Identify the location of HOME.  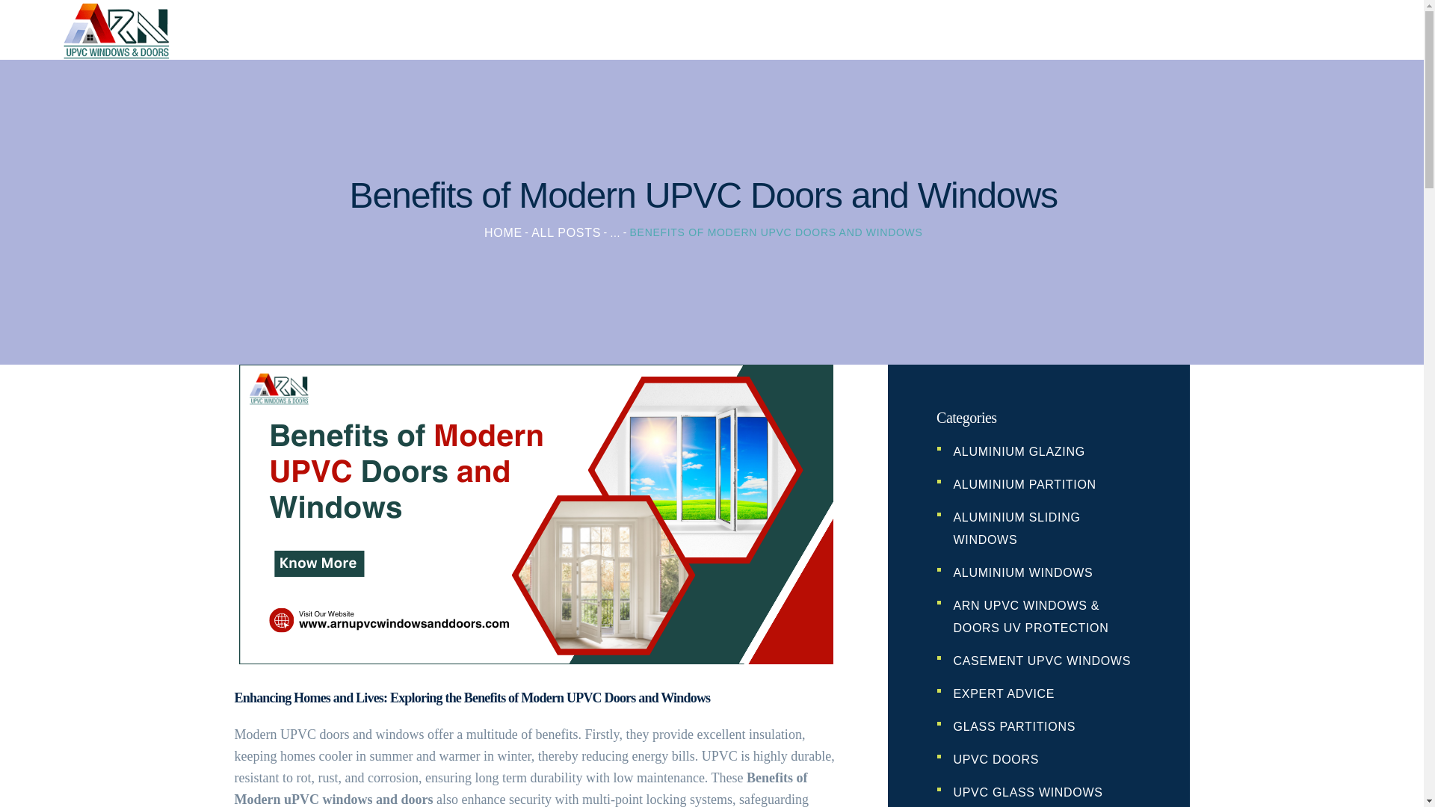
(503, 232).